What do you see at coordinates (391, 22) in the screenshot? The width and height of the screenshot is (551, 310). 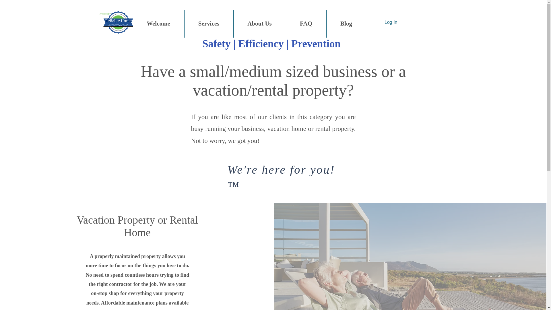 I see `Log In` at bounding box center [391, 22].